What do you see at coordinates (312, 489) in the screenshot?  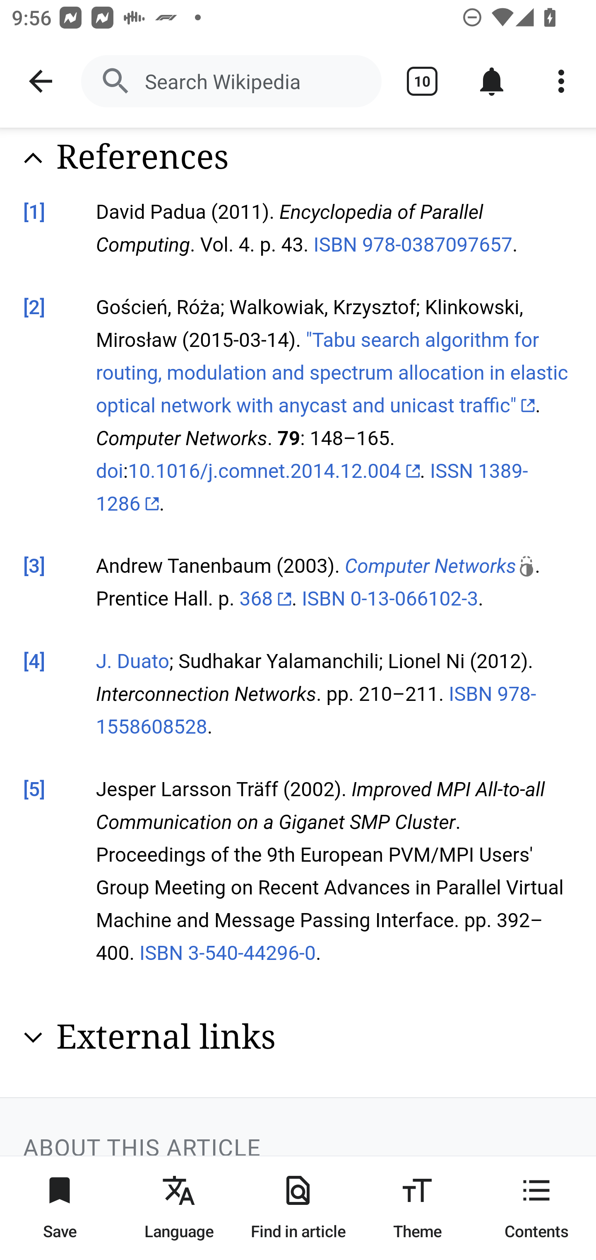 I see `1389-1286` at bounding box center [312, 489].